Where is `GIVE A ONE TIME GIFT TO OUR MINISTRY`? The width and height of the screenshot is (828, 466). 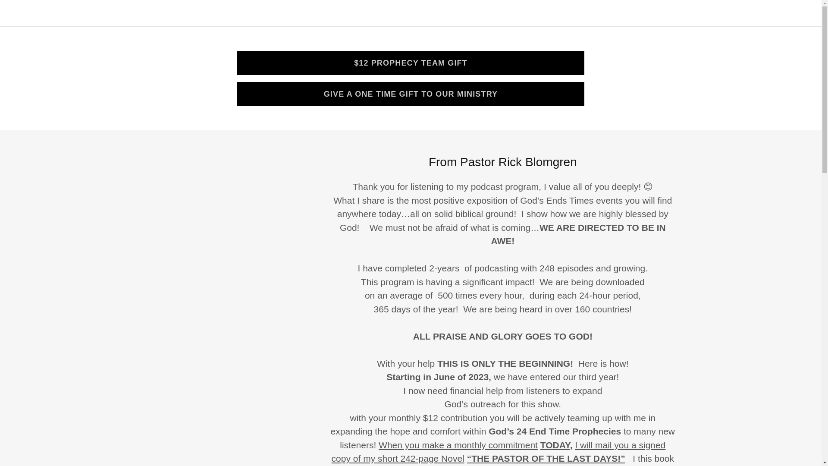 GIVE A ONE TIME GIFT TO OUR MINISTRY is located at coordinates (411, 94).